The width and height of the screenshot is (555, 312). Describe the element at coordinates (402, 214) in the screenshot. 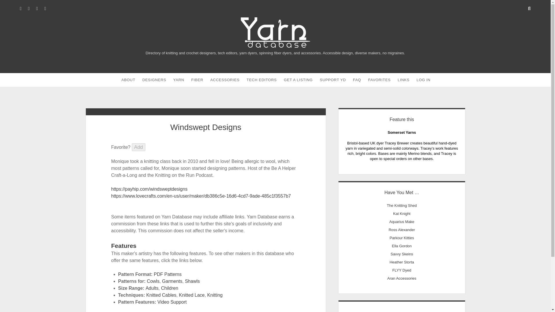

I see `Kat Knight` at that location.